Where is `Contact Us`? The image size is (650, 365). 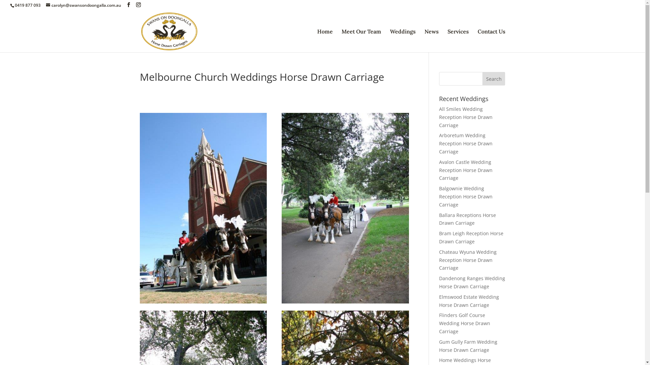
Contact Us is located at coordinates (491, 41).